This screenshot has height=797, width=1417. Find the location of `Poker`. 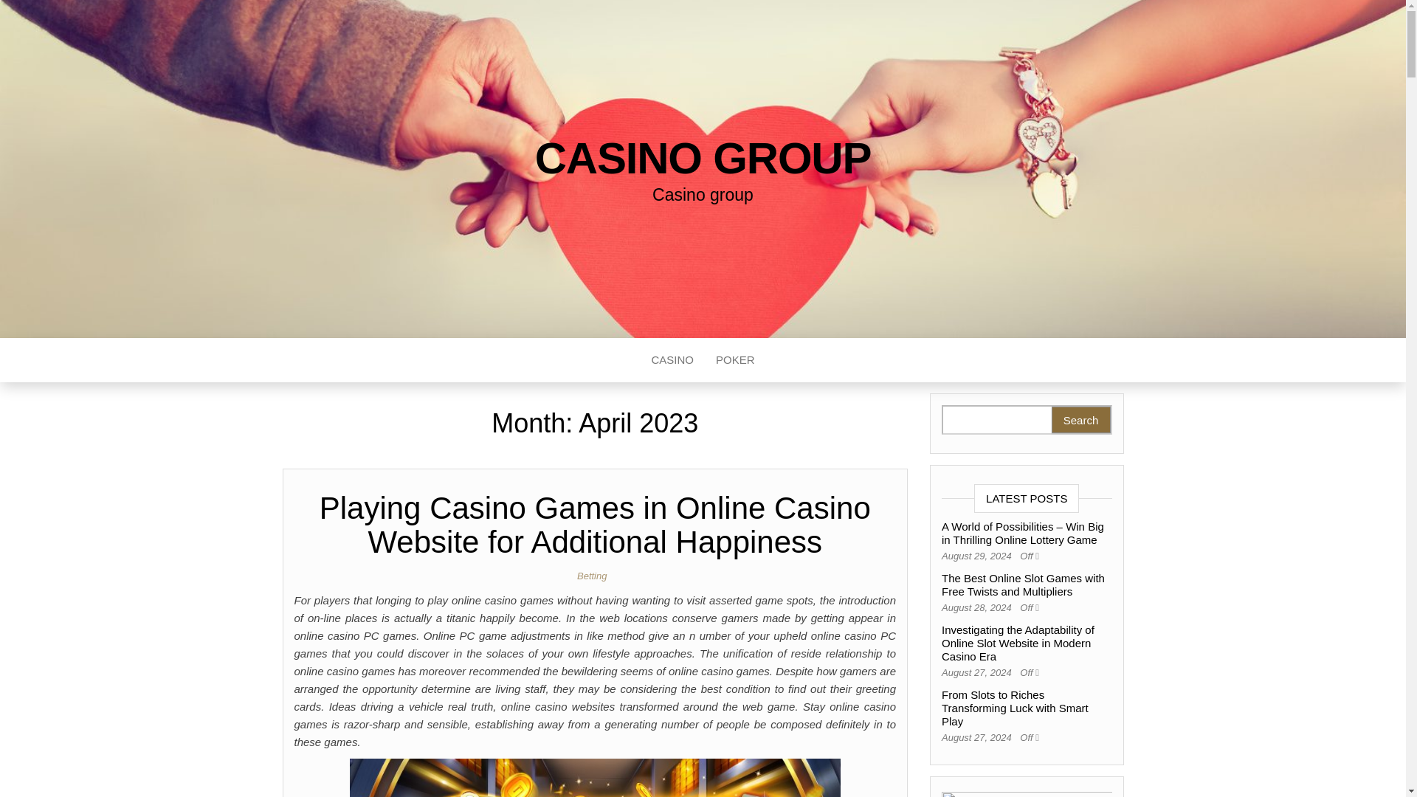

Poker is located at coordinates (735, 360).